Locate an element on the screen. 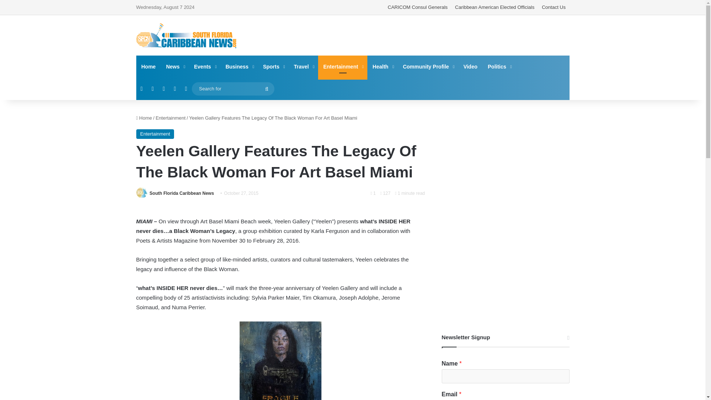 Image resolution: width=711 pixels, height=400 pixels. Politics is located at coordinates (499, 67).